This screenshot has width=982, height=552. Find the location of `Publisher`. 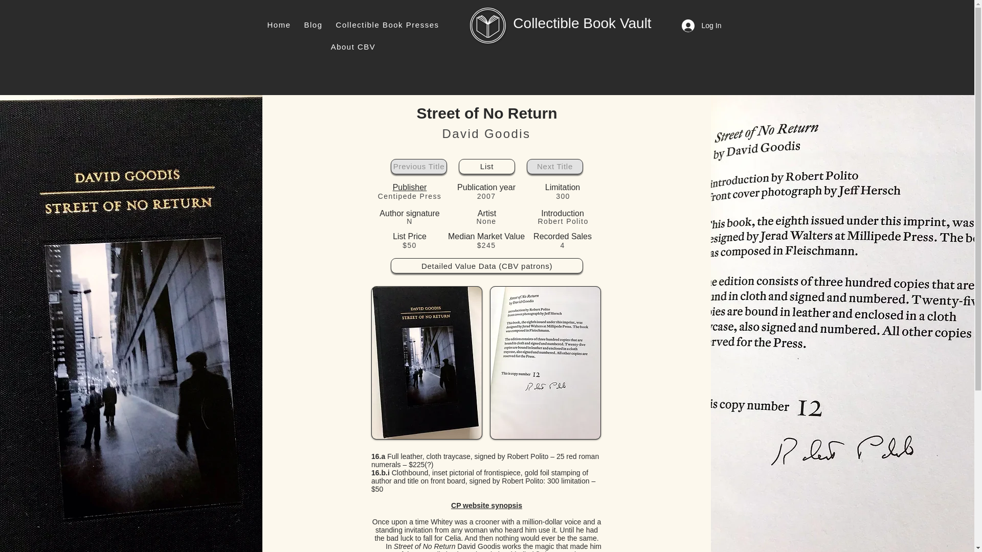

Publisher is located at coordinates (410, 187).